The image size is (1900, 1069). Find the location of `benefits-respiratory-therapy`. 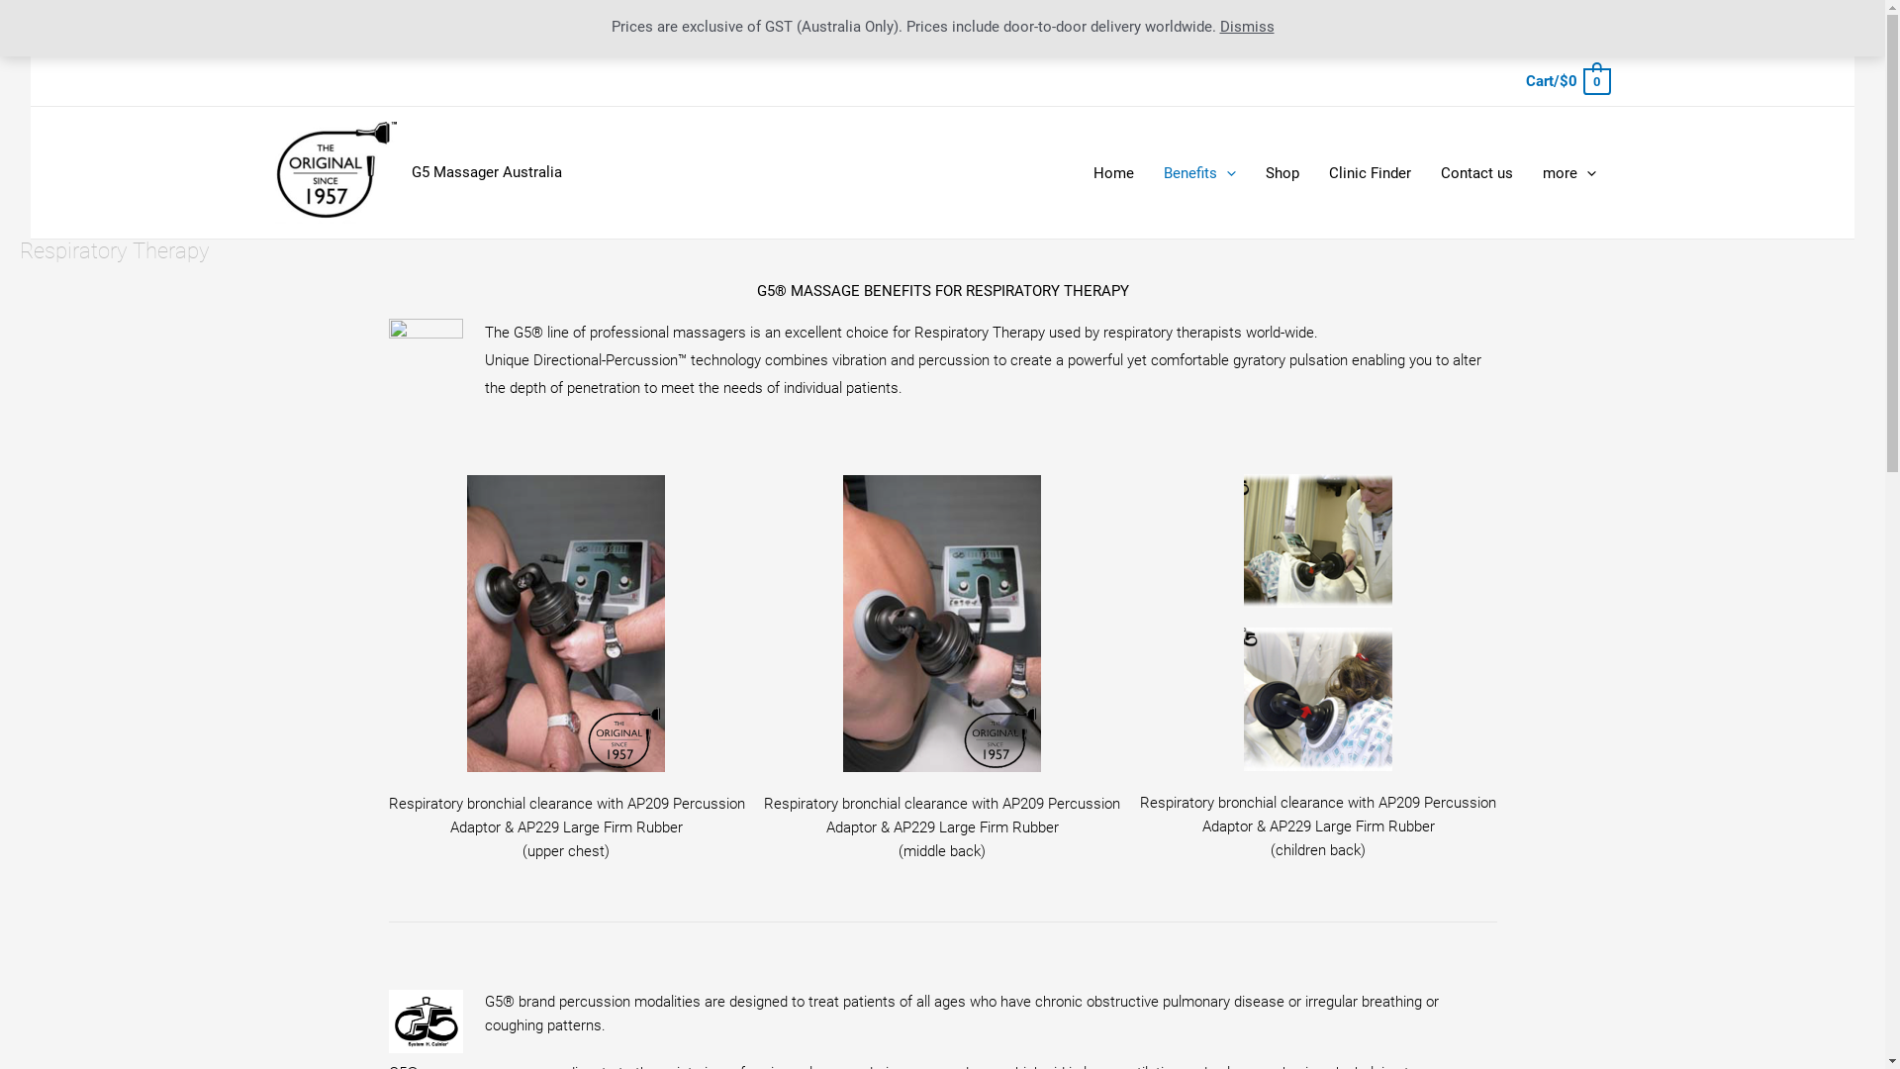

benefits-respiratory-therapy is located at coordinates (1318, 540).